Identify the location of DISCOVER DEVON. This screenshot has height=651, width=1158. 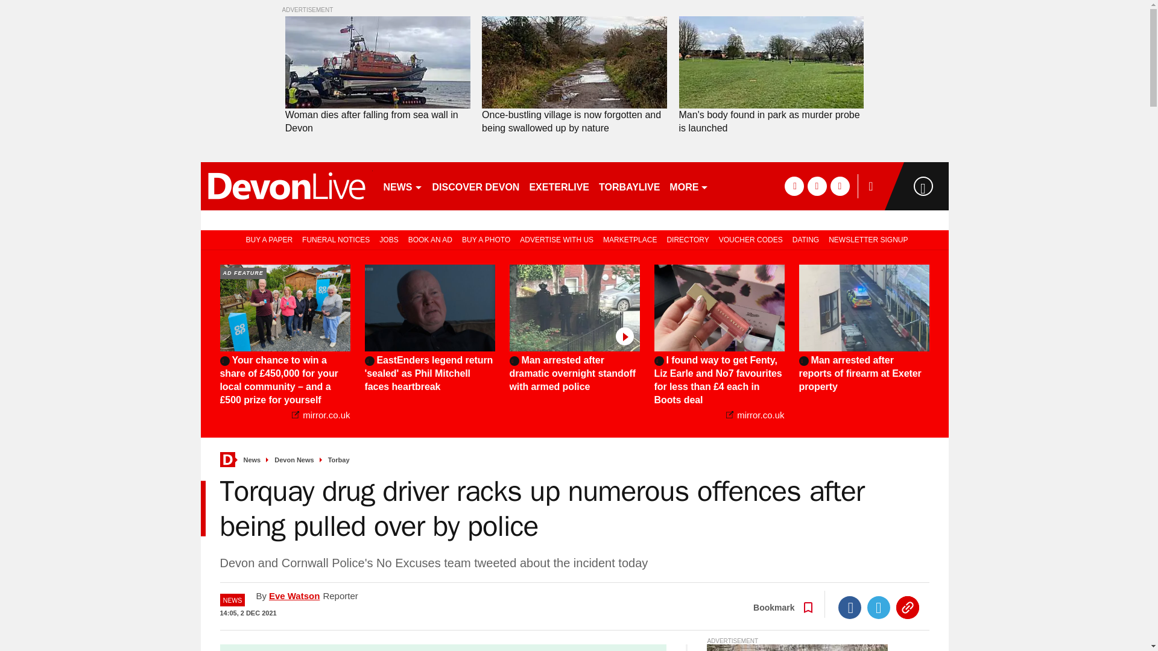
(475, 186).